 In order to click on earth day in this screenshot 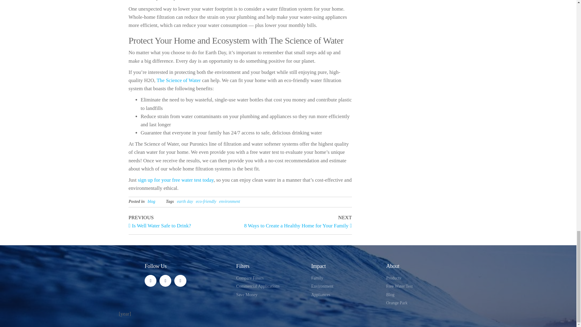, I will do `click(185, 201)`.